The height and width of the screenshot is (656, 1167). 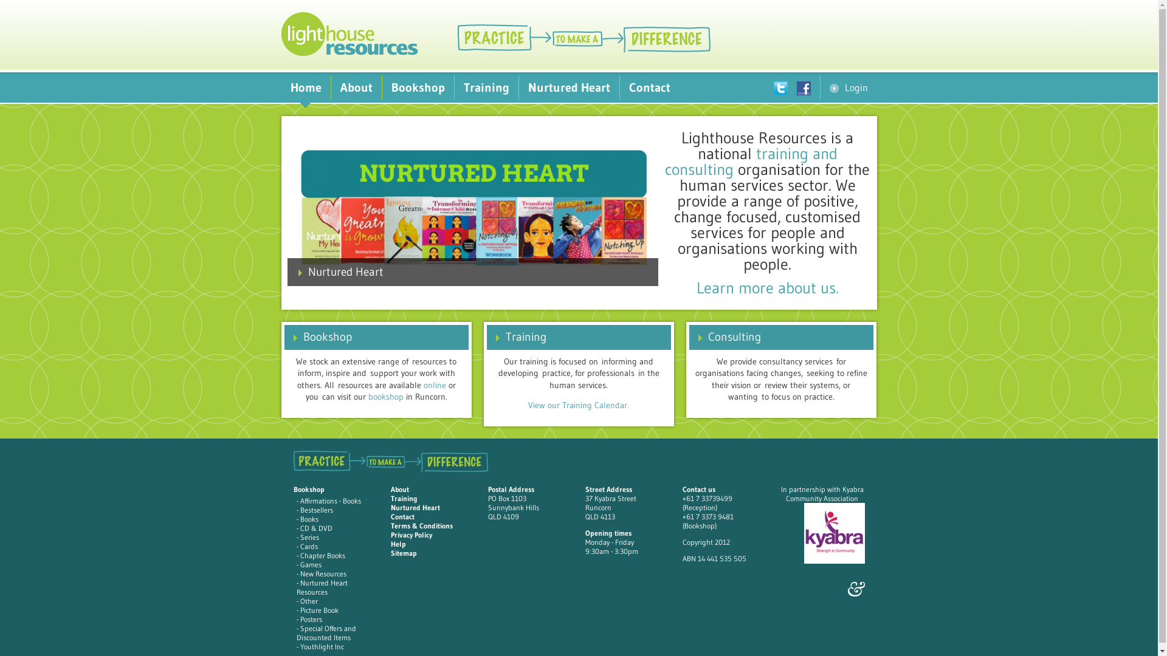 What do you see at coordinates (326, 633) in the screenshot?
I see `Special Offers and Discounted Items` at bounding box center [326, 633].